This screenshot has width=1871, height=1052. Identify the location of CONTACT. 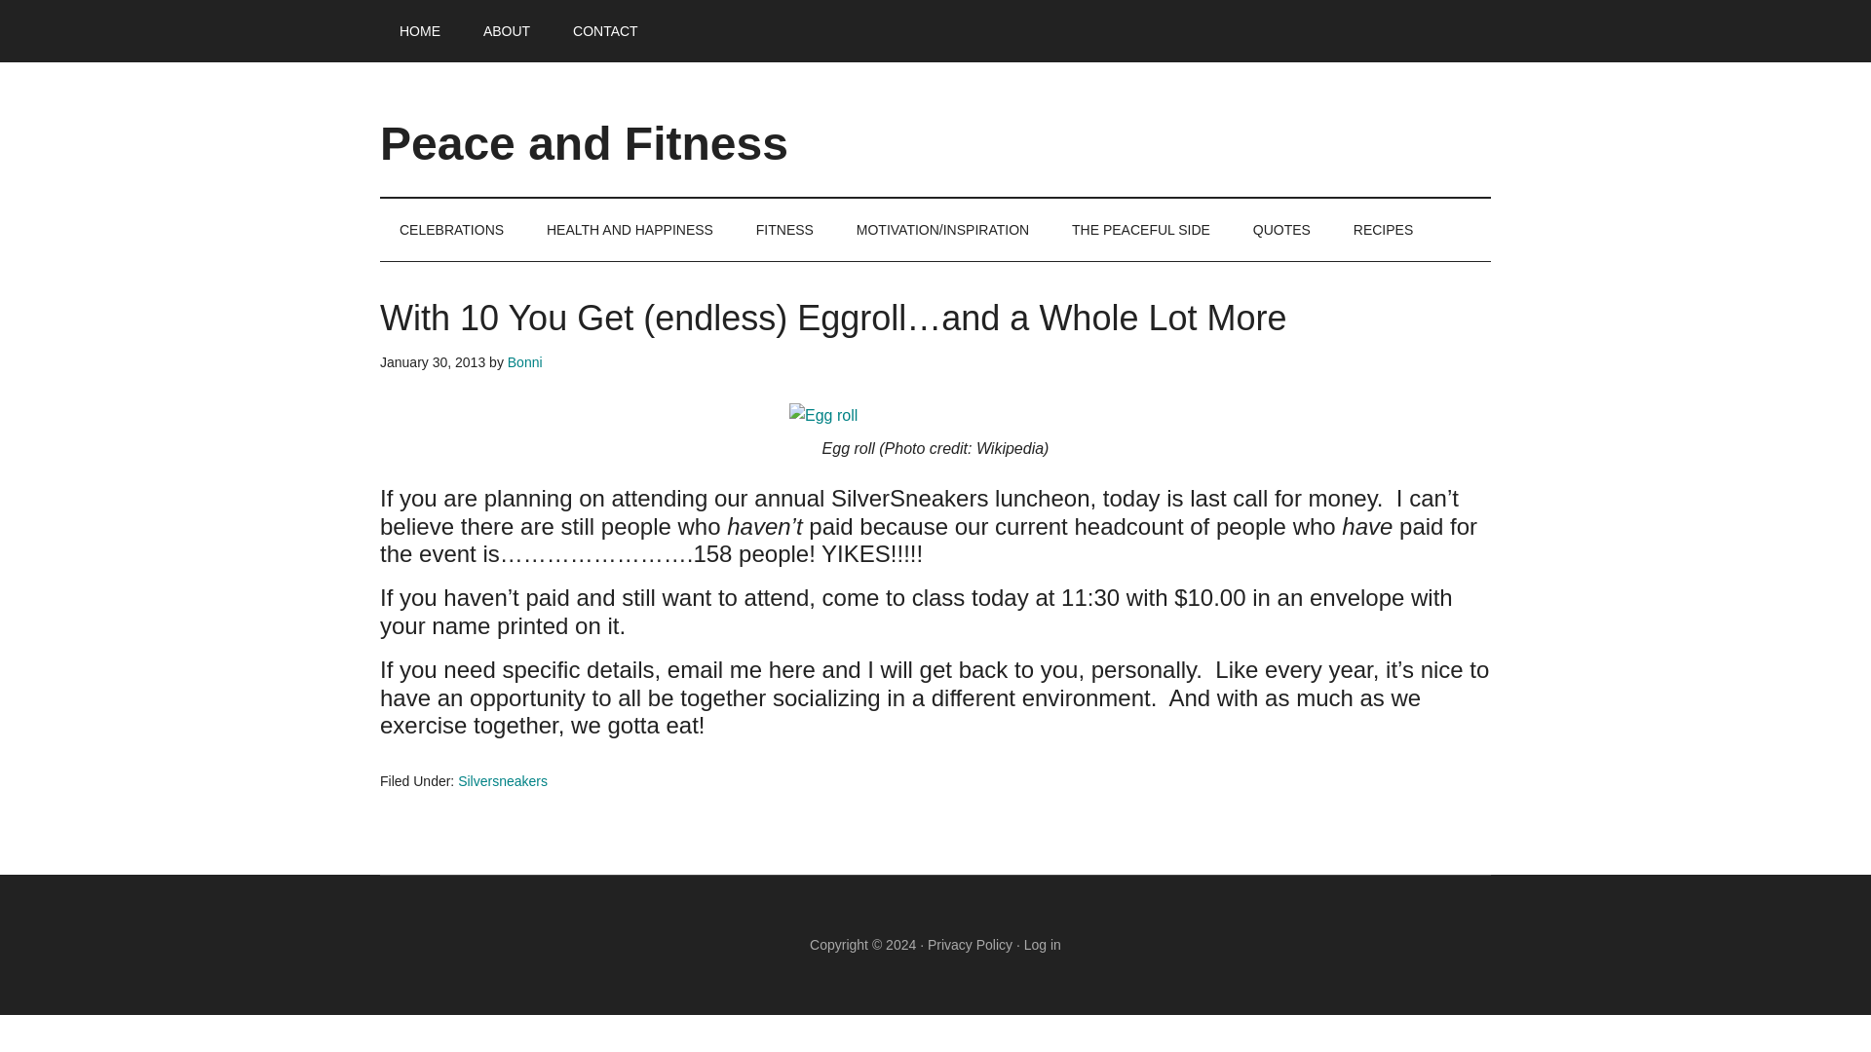
(606, 31).